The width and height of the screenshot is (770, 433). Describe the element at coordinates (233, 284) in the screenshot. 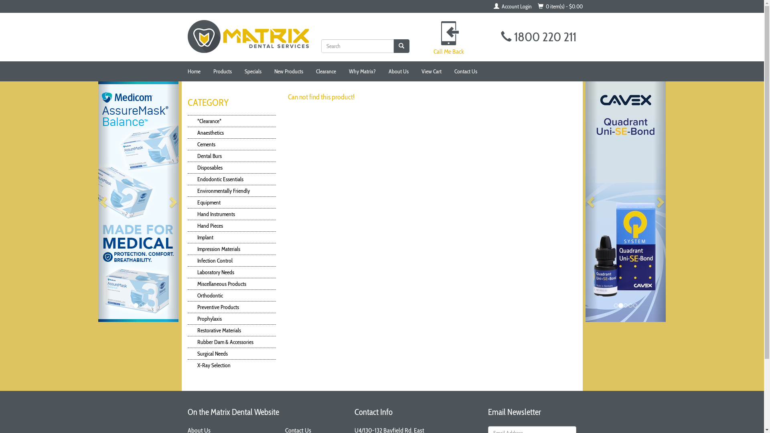

I see `Miscellaneous Products` at that location.